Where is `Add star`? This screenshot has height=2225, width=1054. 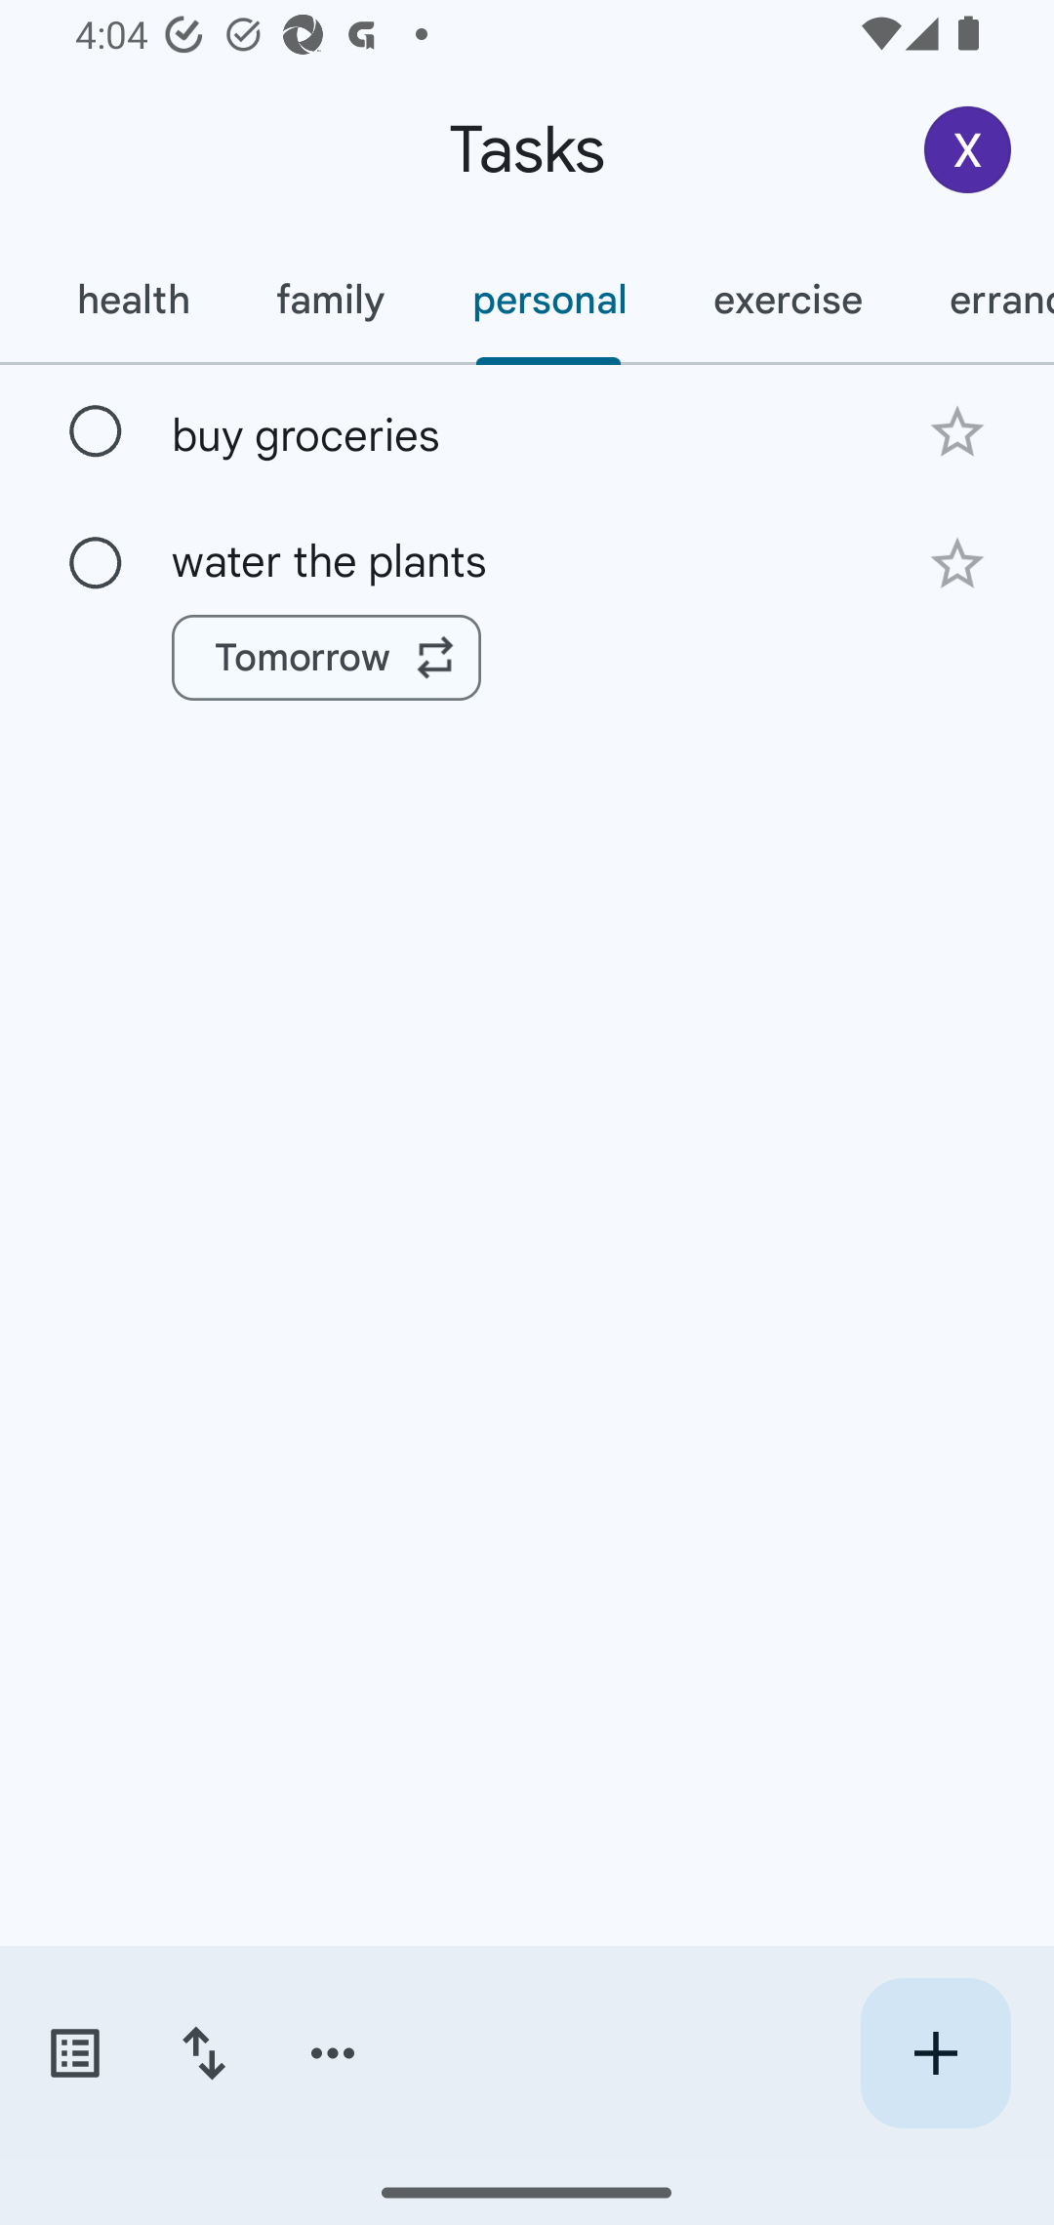 Add star is located at coordinates (956, 564).